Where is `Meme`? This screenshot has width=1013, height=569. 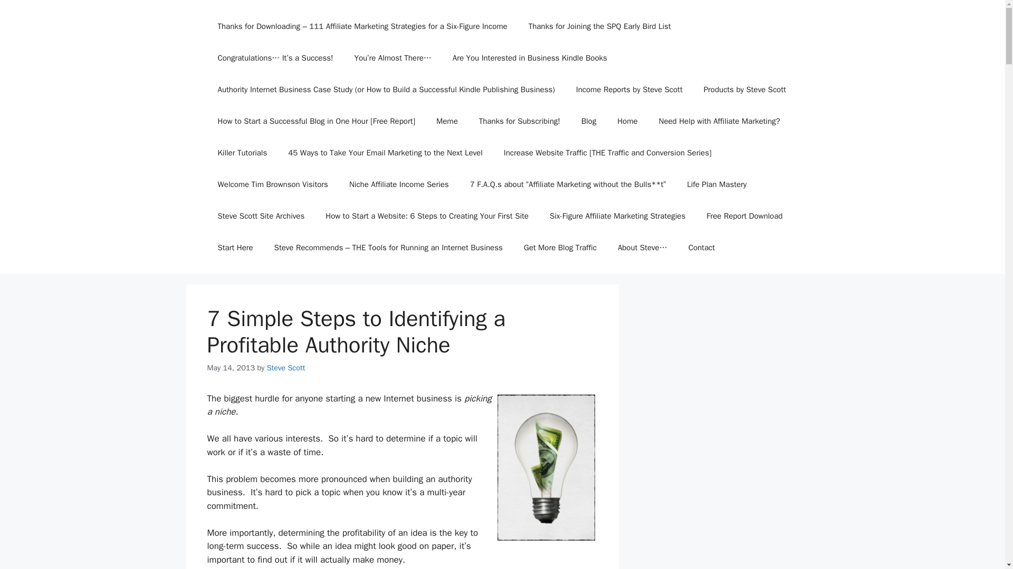
Meme is located at coordinates (446, 121).